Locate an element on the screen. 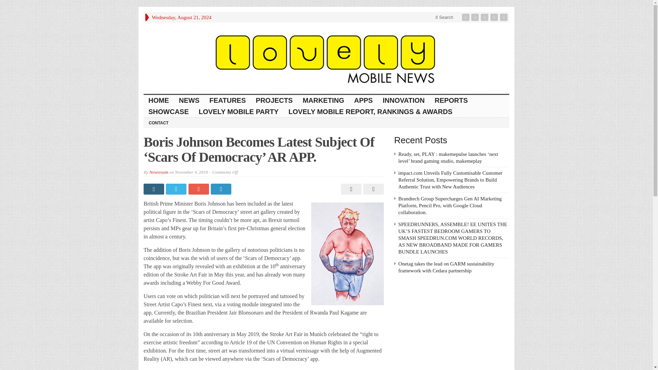 Image resolution: width=658 pixels, height=370 pixels. Print This Post is located at coordinates (350, 189).